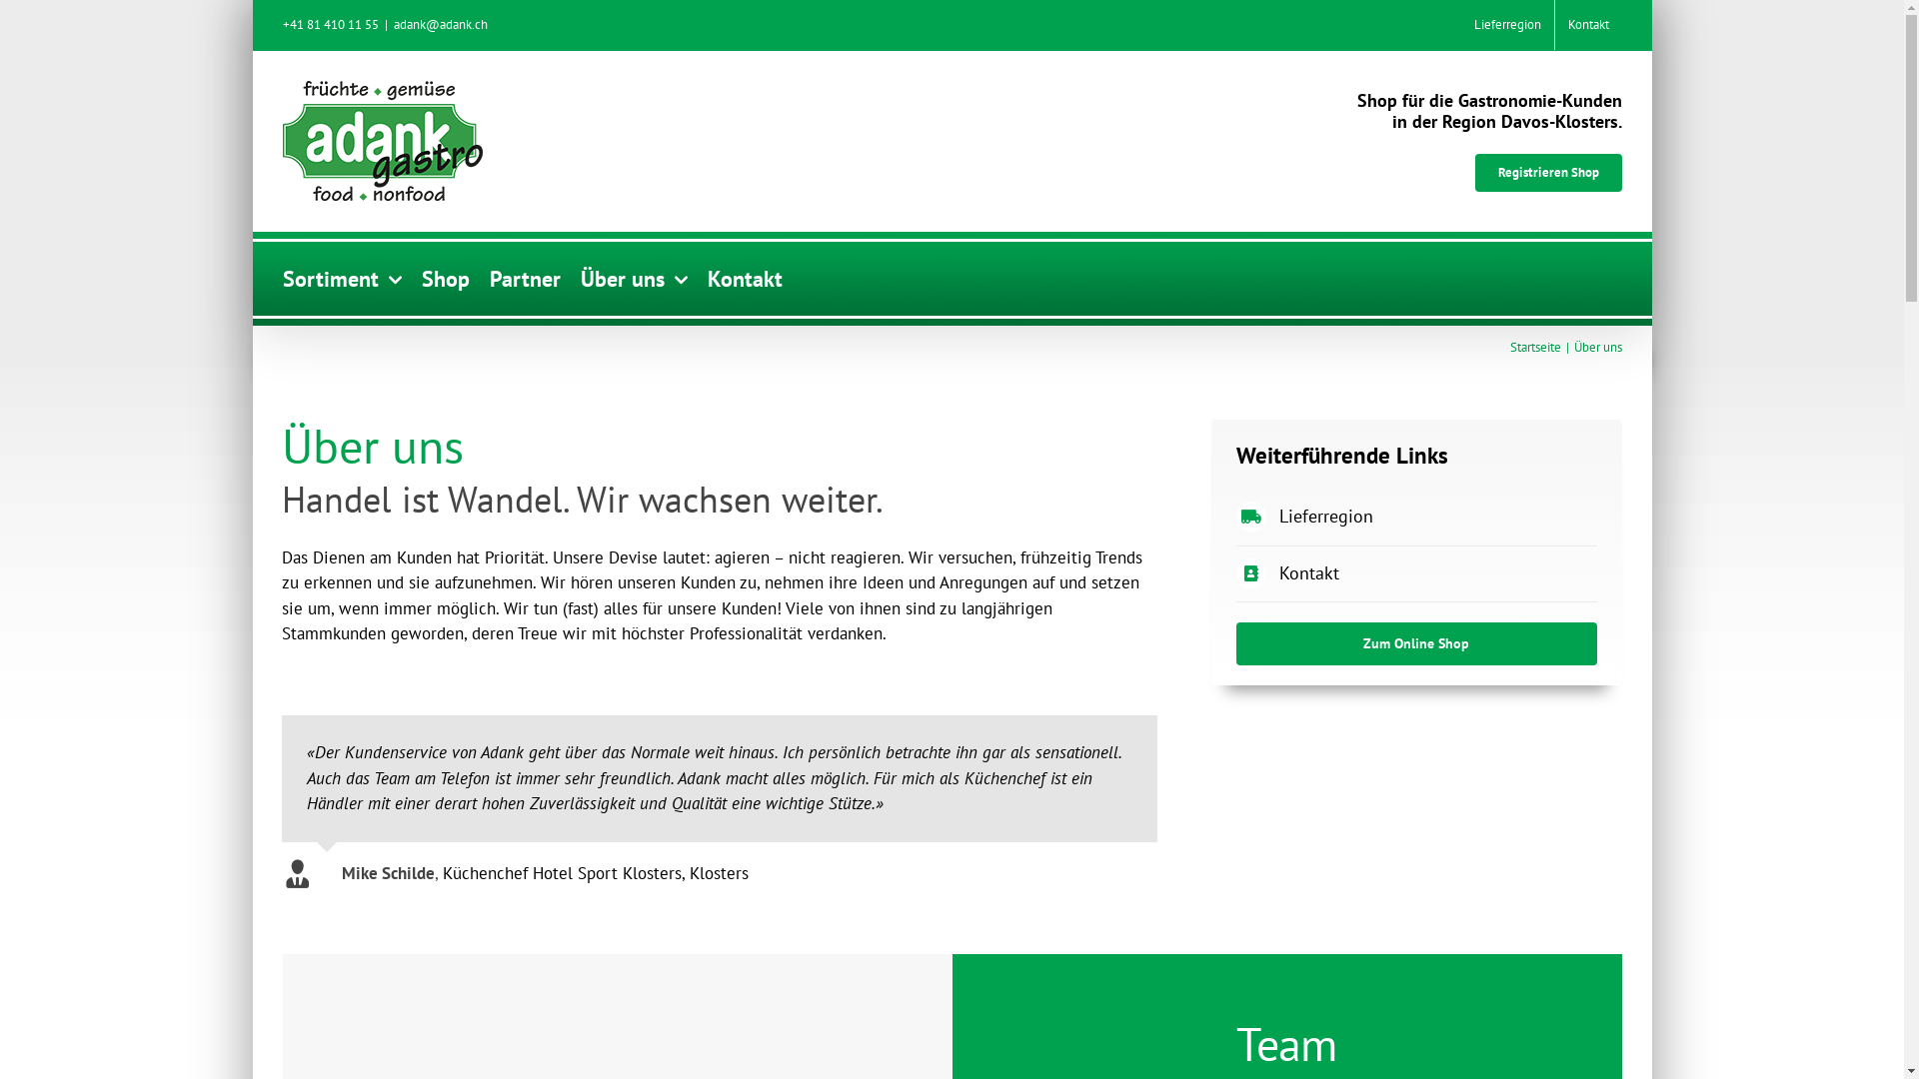 This screenshot has height=1079, width=1919. What do you see at coordinates (1535, 348) in the screenshot?
I see `Startseite` at bounding box center [1535, 348].